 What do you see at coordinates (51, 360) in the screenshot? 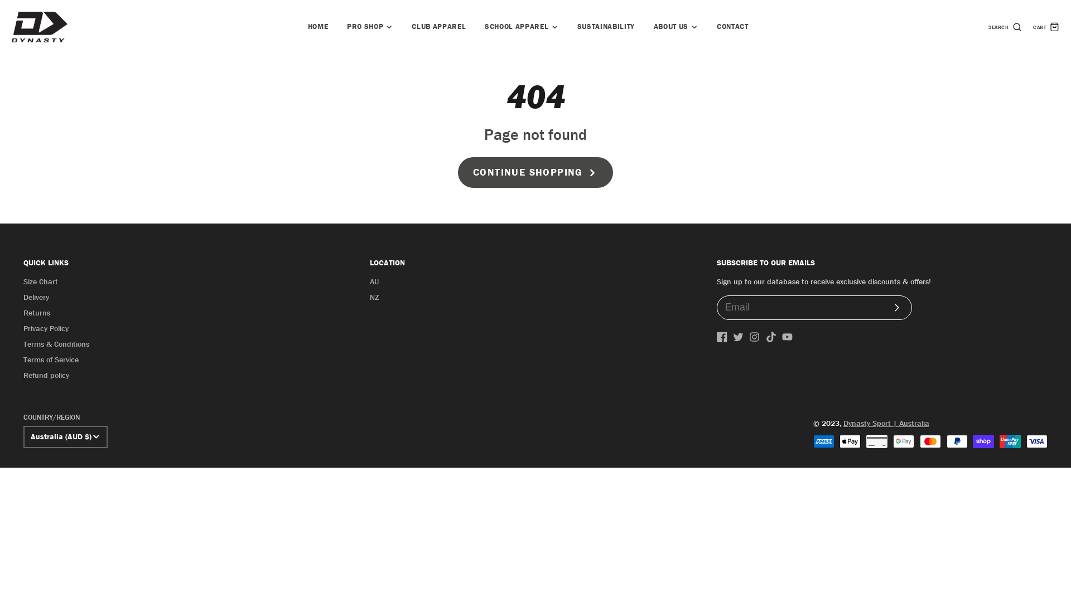
I see `Terms of Service` at bounding box center [51, 360].